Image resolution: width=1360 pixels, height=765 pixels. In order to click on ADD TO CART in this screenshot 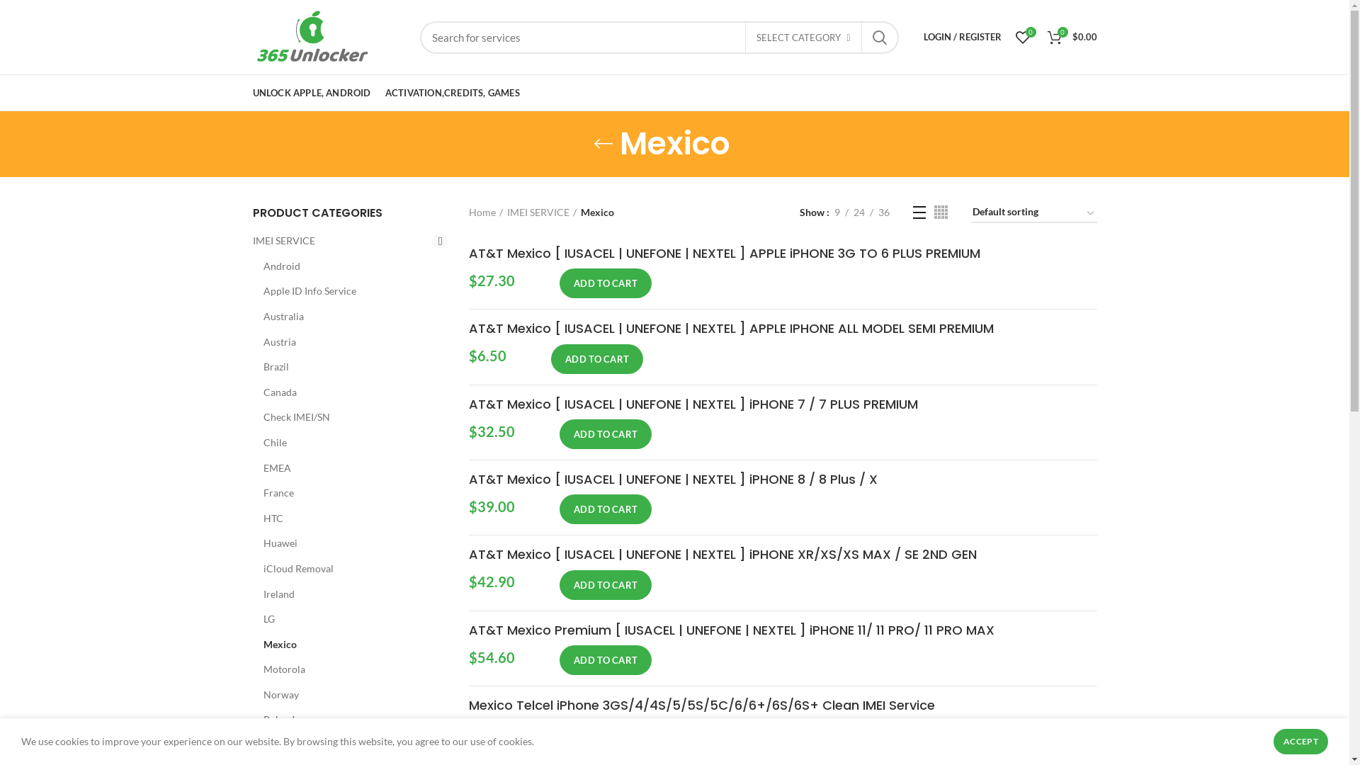, I will do `click(606, 585)`.